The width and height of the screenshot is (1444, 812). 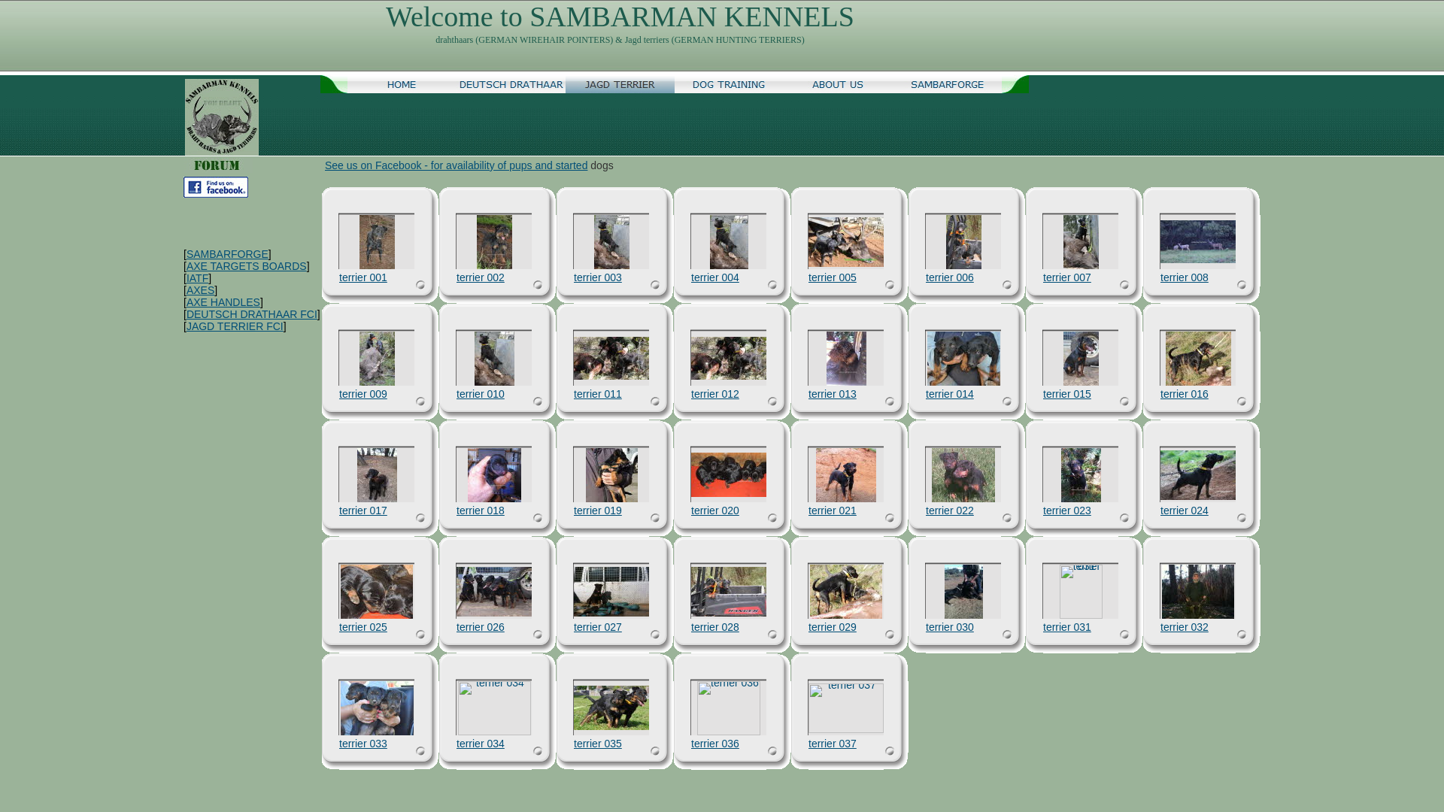 What do you see at coordinates (963, 475) in the screenshot?
I see `terrier 022` at bounding box center [963, 475].